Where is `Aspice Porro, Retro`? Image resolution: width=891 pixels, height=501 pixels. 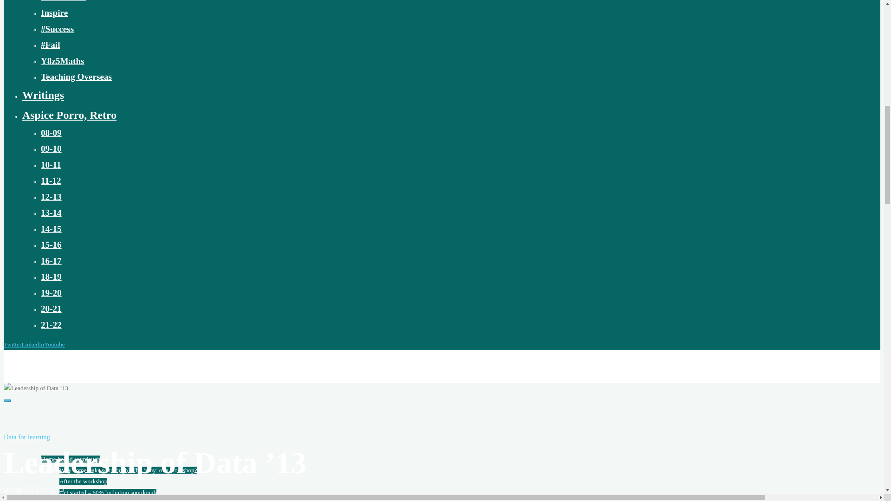 Aspice Porro, Retro is located at coordinates (70, 115).